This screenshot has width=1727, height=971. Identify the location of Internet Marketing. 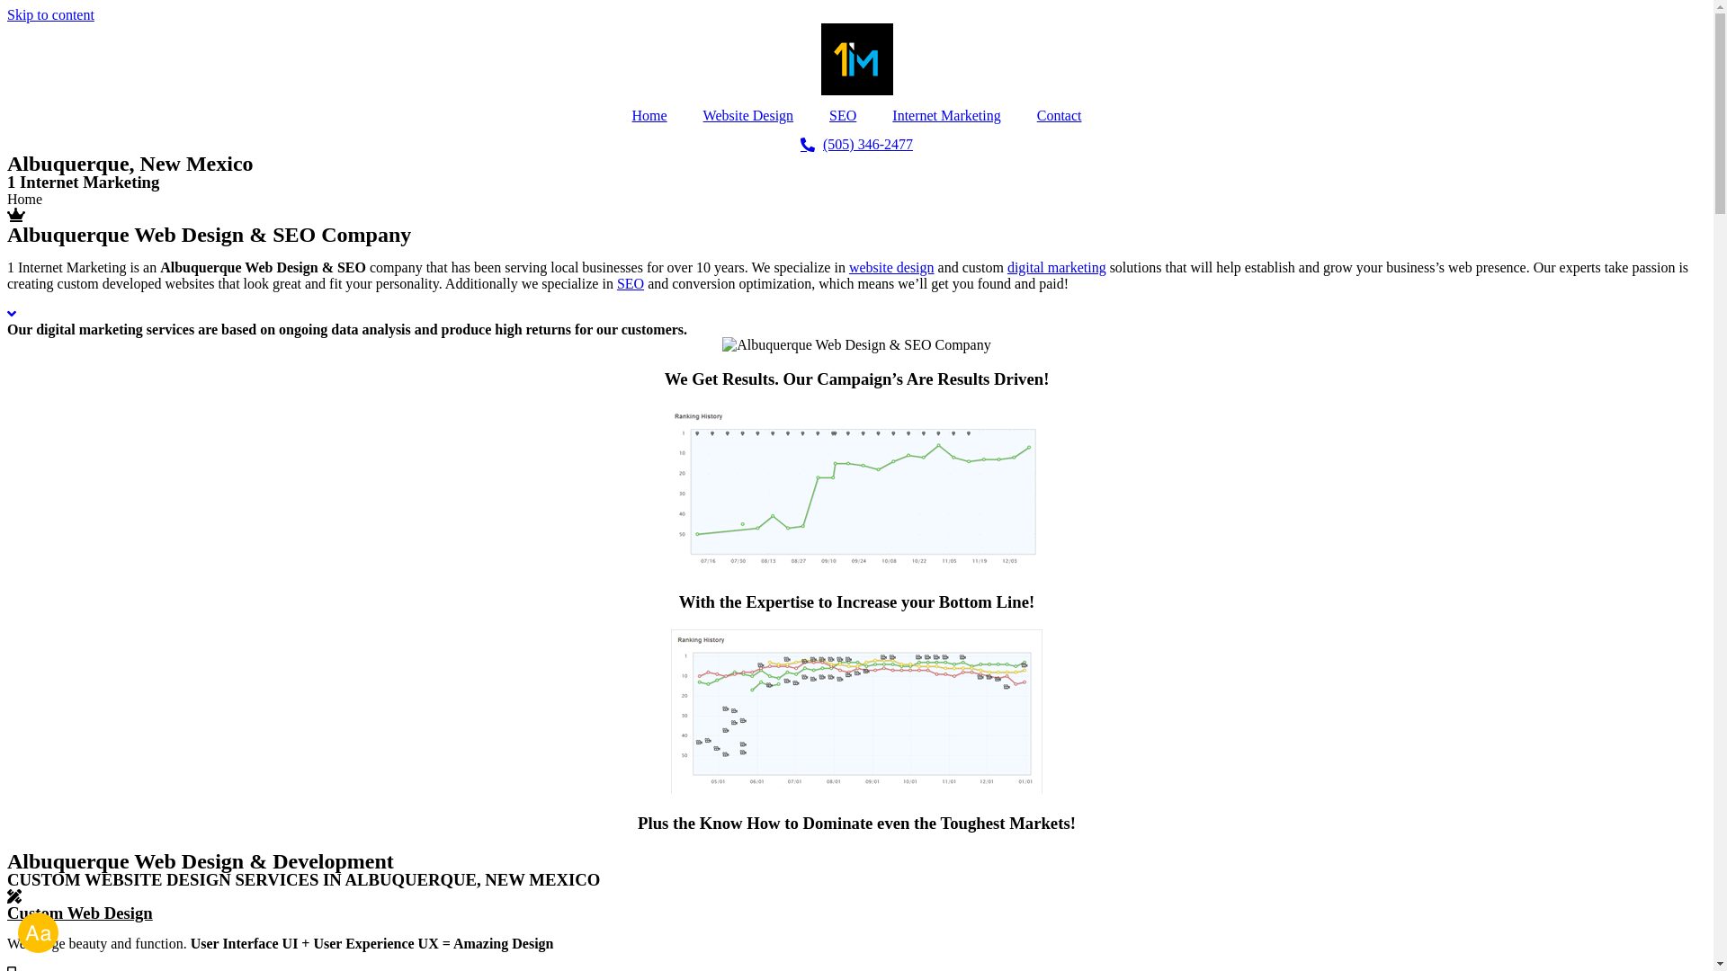
(946, 116).